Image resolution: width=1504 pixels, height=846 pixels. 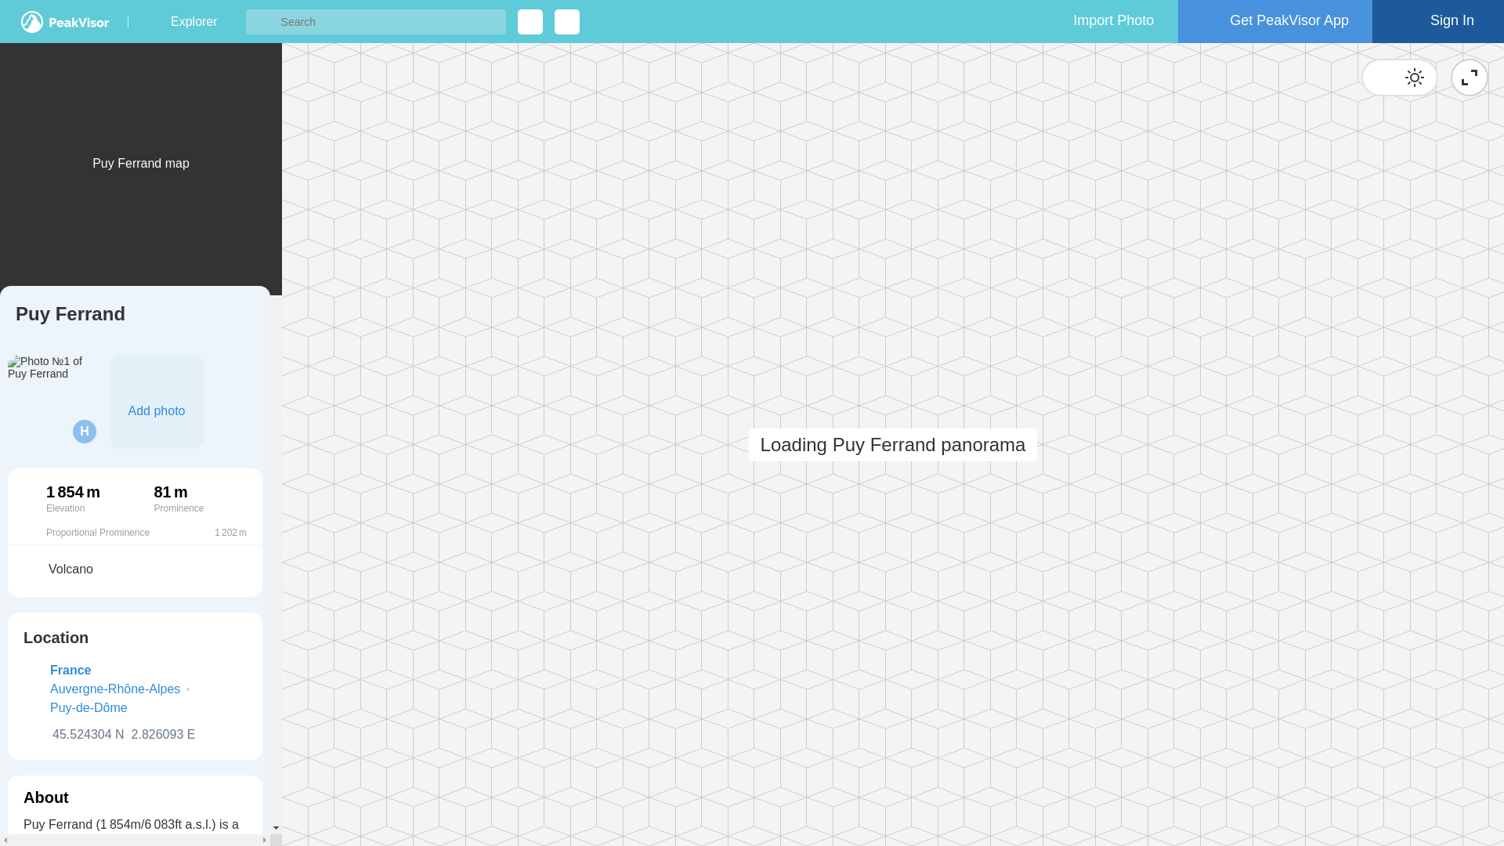 I want to click on Explorer, so click(x=193, y=22).